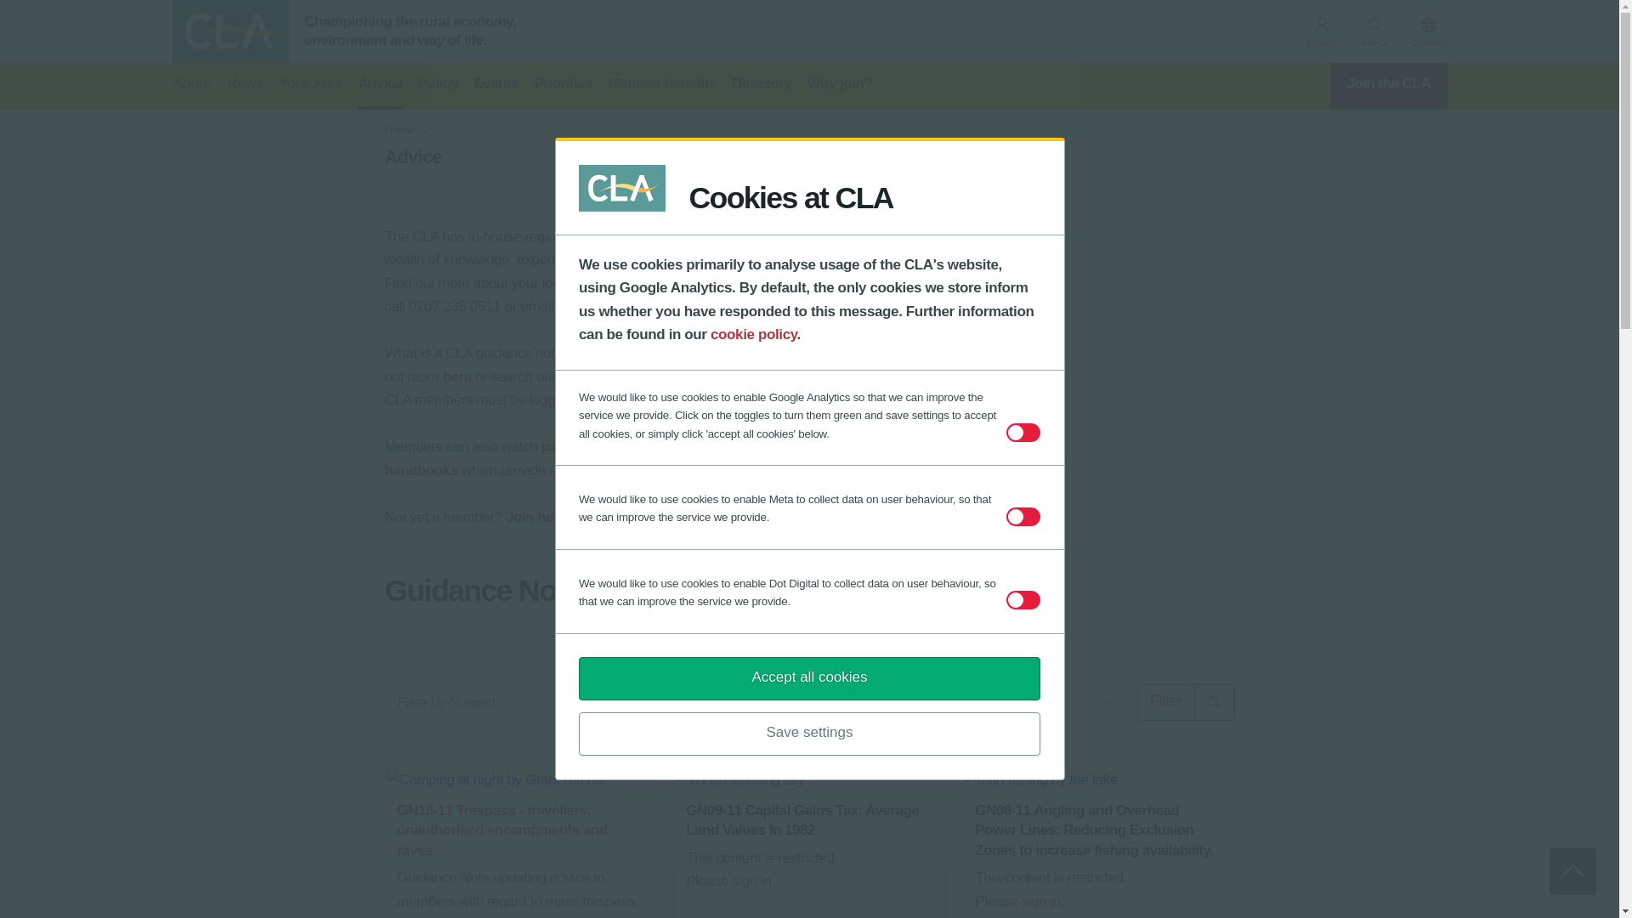  What do you see at coordinates (380, 86) in the screenshot?
I see `Advice` at bounding box center [380, 86].